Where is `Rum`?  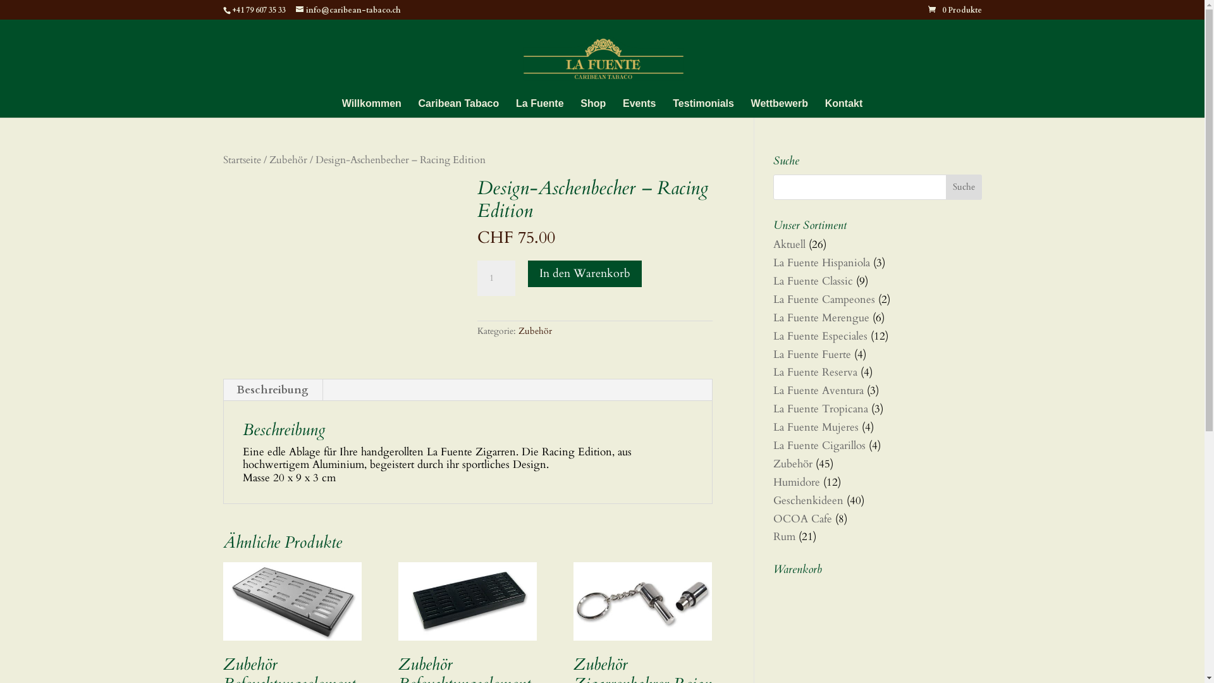 Rum is located at coordinates (784, 536).